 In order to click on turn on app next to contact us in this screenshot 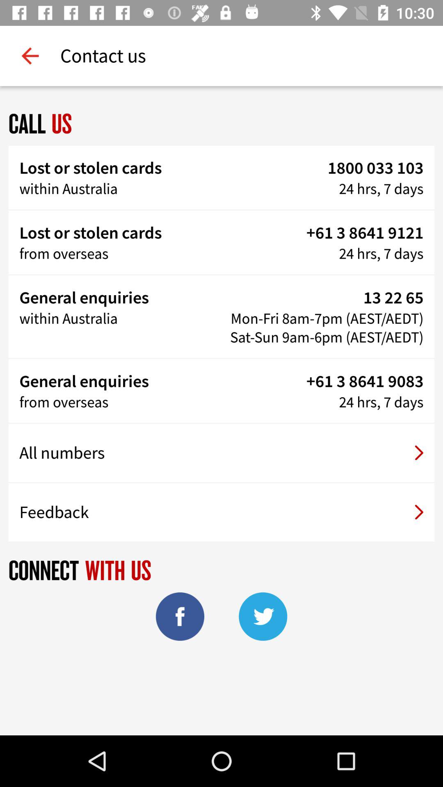, I will do `click(30, 56)`.